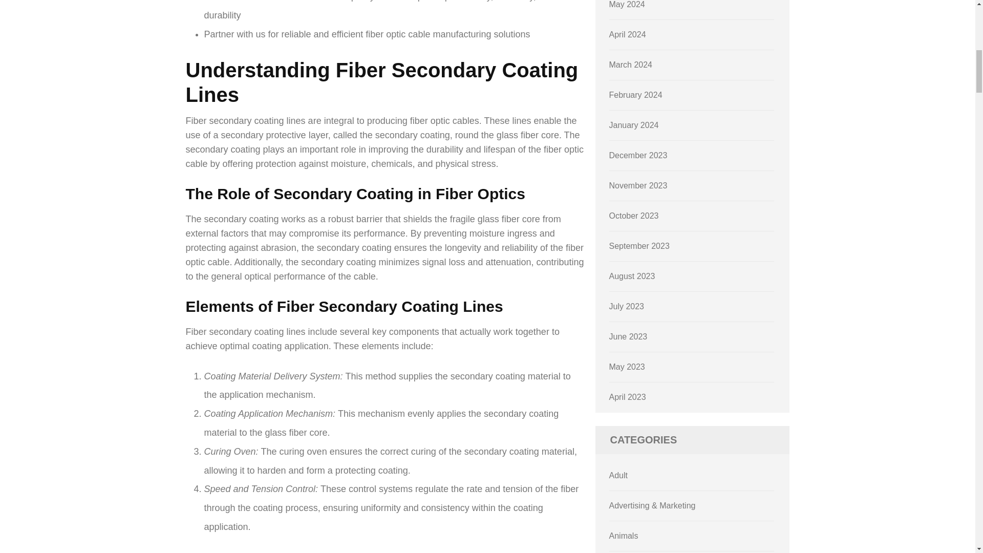 This screenshot has width=983, height=553. I want to click on April 2023, so click(628, 397).